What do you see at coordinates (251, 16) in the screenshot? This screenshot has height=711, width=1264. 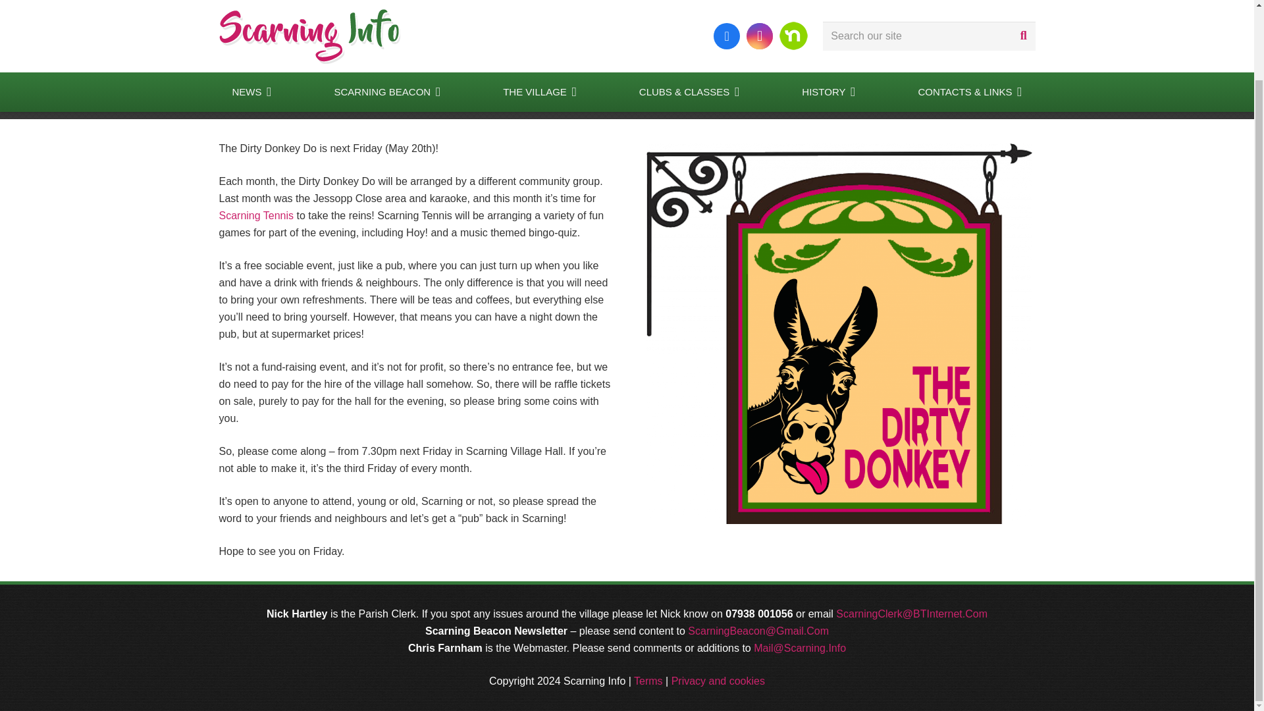 I see `NEWS` at bounding box center [251, 16].